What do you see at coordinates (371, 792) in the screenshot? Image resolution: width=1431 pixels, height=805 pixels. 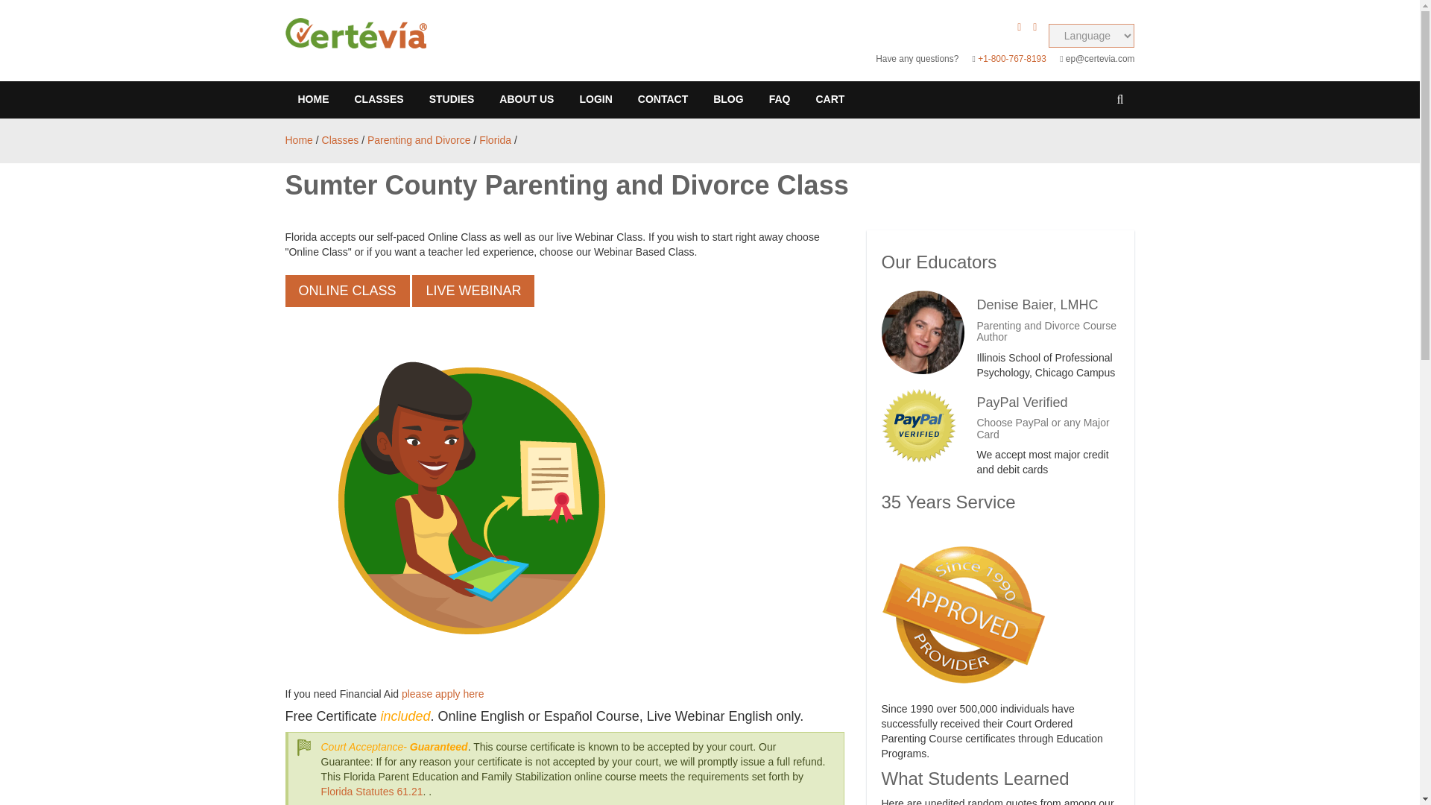 I see `Florida Parenting Class Statute 61.21` at bounding box center [371, 792].